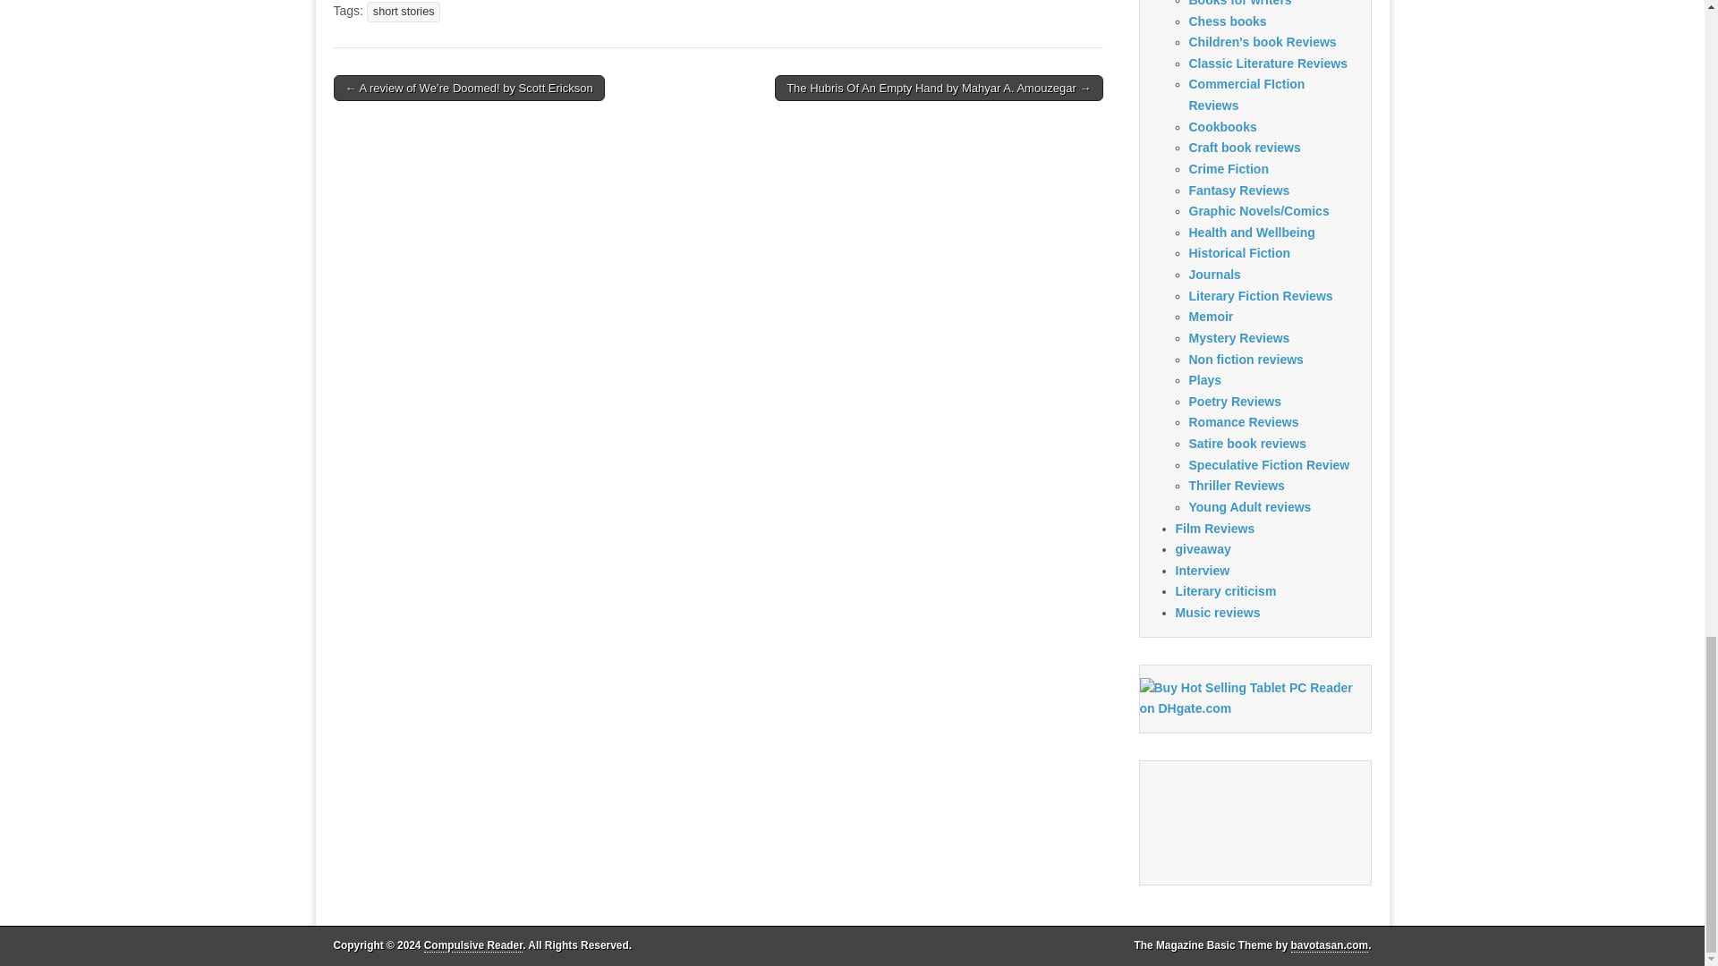 This screenshot has height=966, width=1718. What do you see at coordinates (1244, 147) in the screenshot?
I see `Craft book reviews` at bounding box center [1244, 147].